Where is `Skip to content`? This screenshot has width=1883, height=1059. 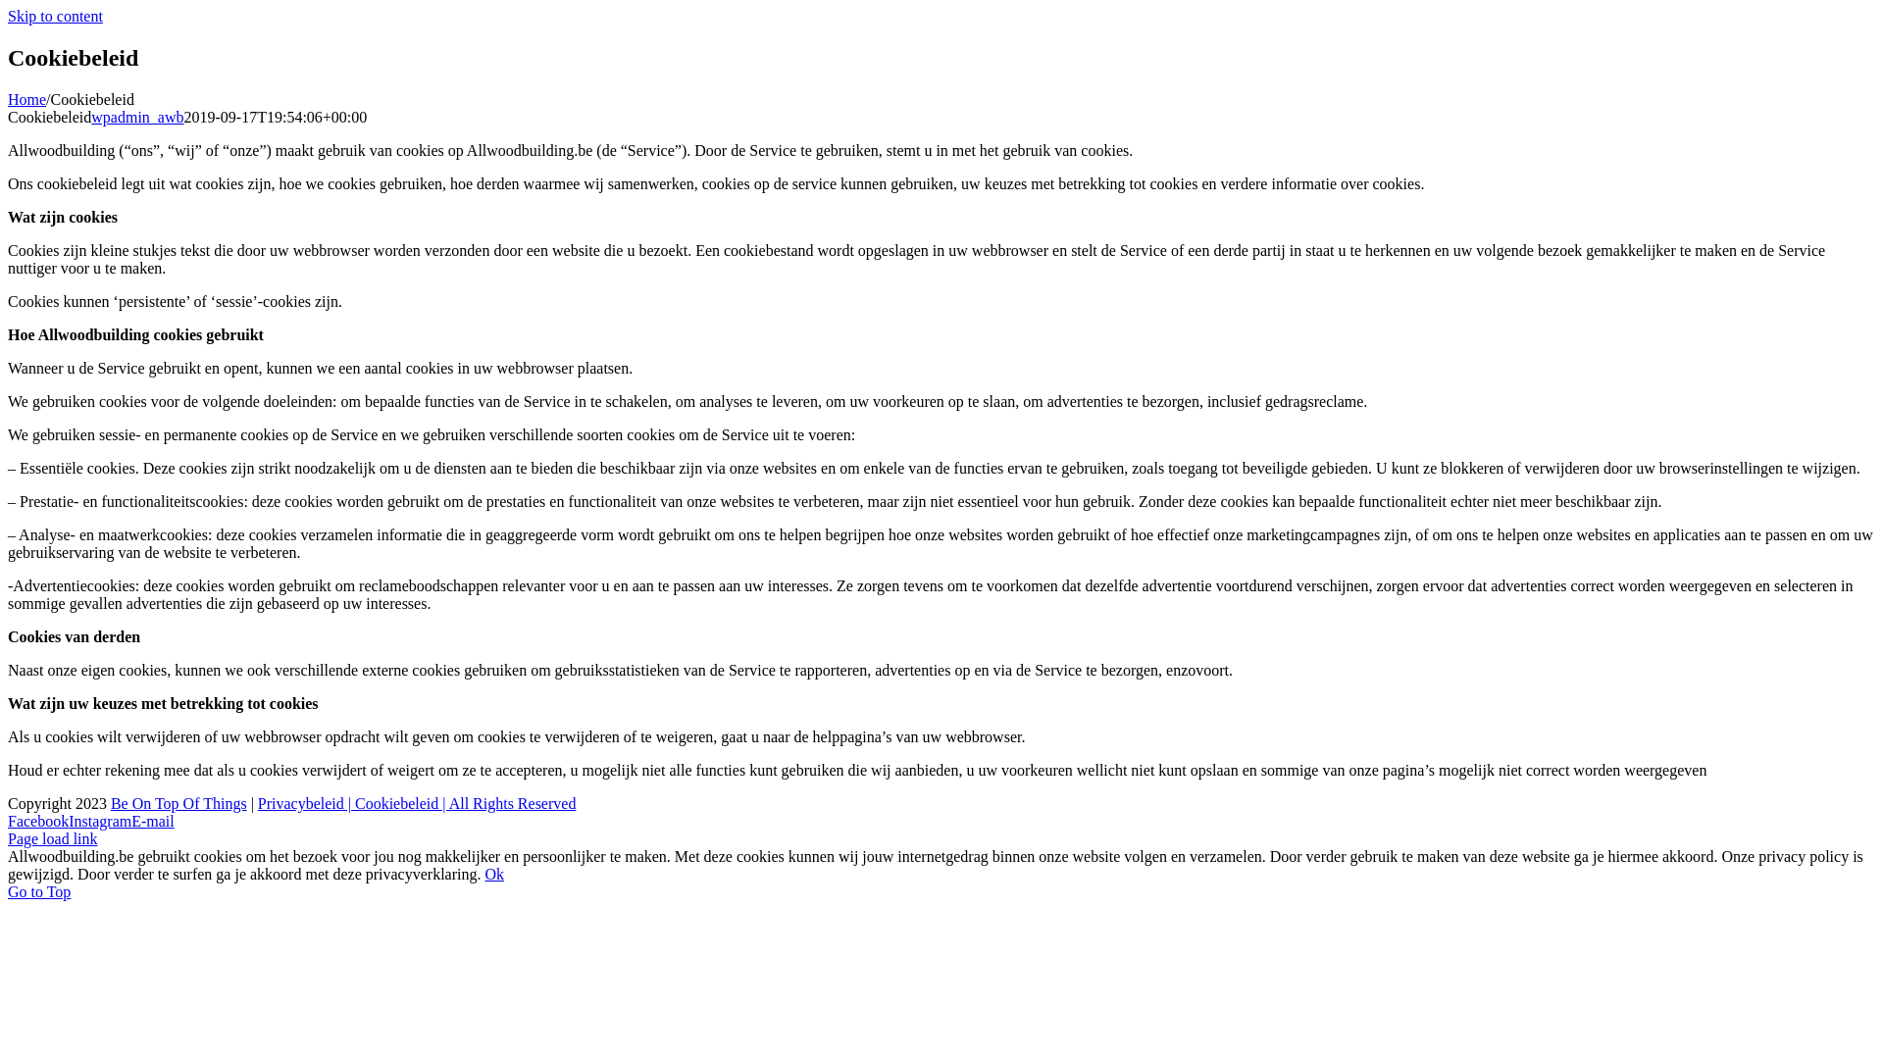
Skip to content is located at coordinates (55, 16).